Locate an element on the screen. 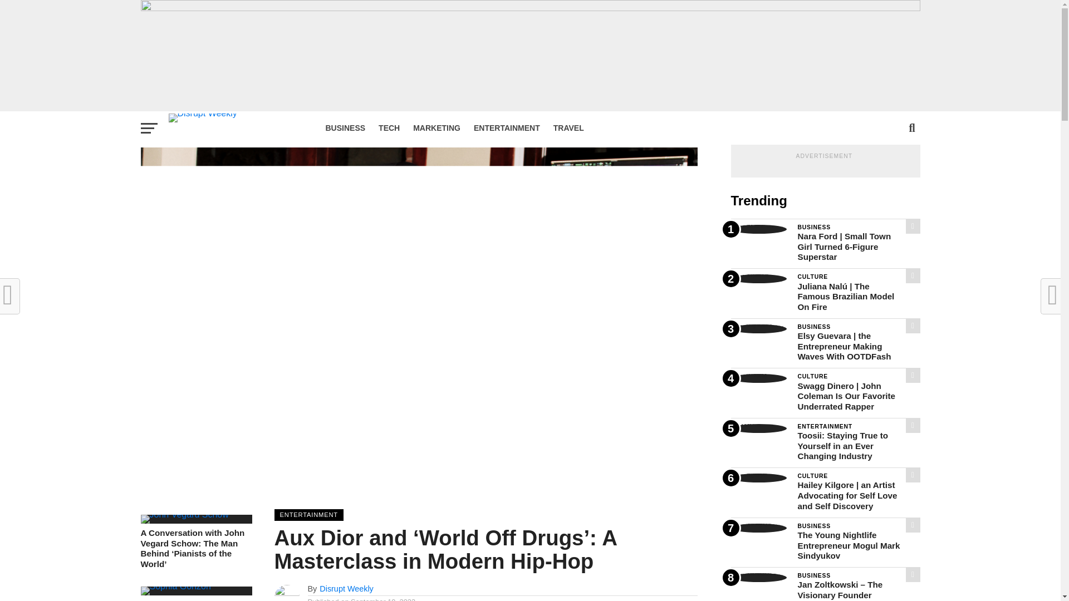 The height and width of the screenshot is (601, 1069). TRAVEL is located at coordinates (568, 128).